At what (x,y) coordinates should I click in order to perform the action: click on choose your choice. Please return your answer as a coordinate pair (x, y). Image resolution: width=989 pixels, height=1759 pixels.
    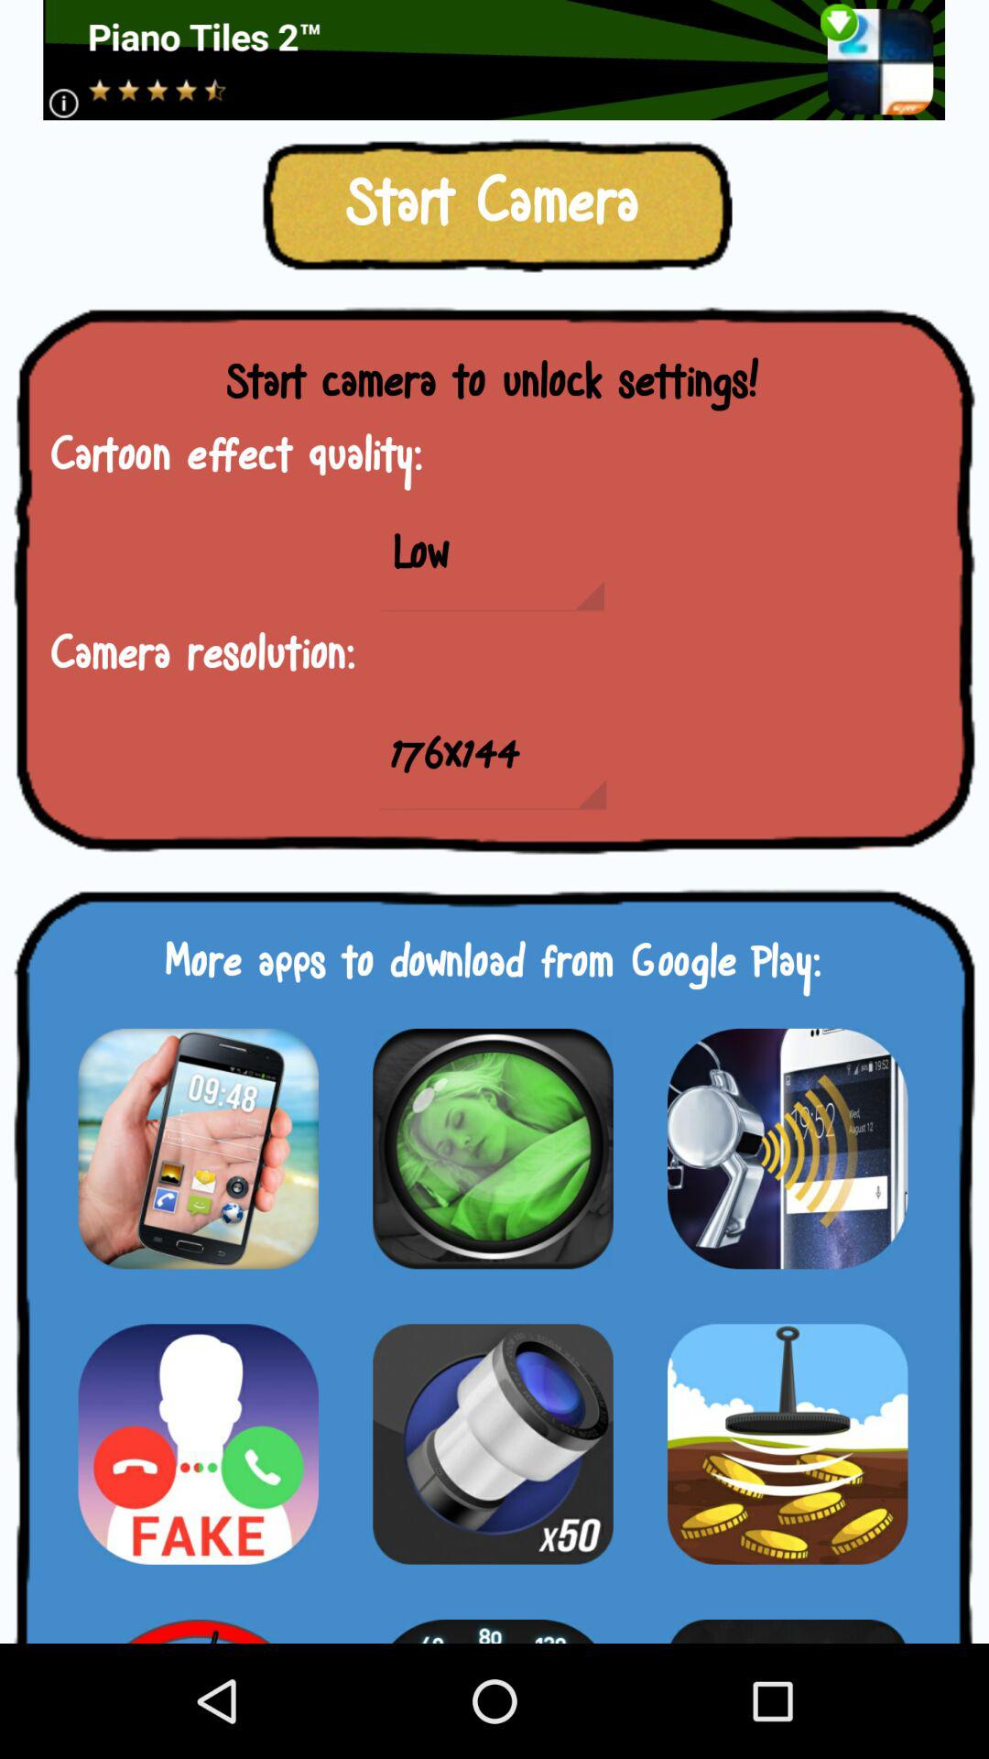
    Looking at the image, I should click on (788, 1444).